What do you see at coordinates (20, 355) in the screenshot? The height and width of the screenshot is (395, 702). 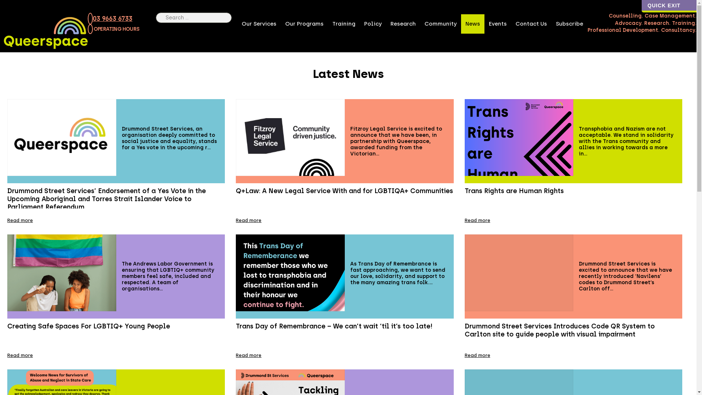 I see `Read more` at bounding box center [20, 355].